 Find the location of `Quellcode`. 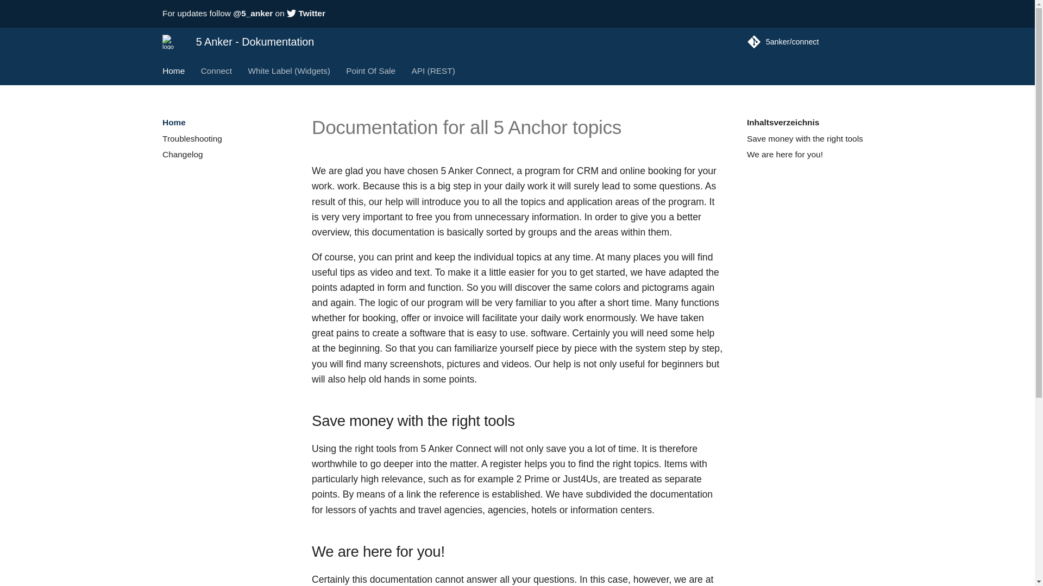

Quellcode is located at coordinates (809, 41).